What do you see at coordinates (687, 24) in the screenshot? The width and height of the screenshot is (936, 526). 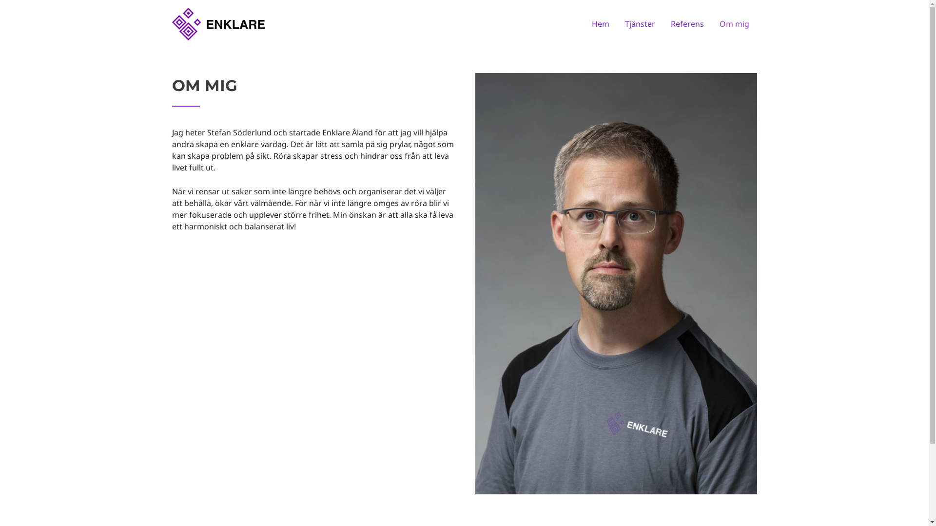 I see `Referens` at bounding box center [687, 24].